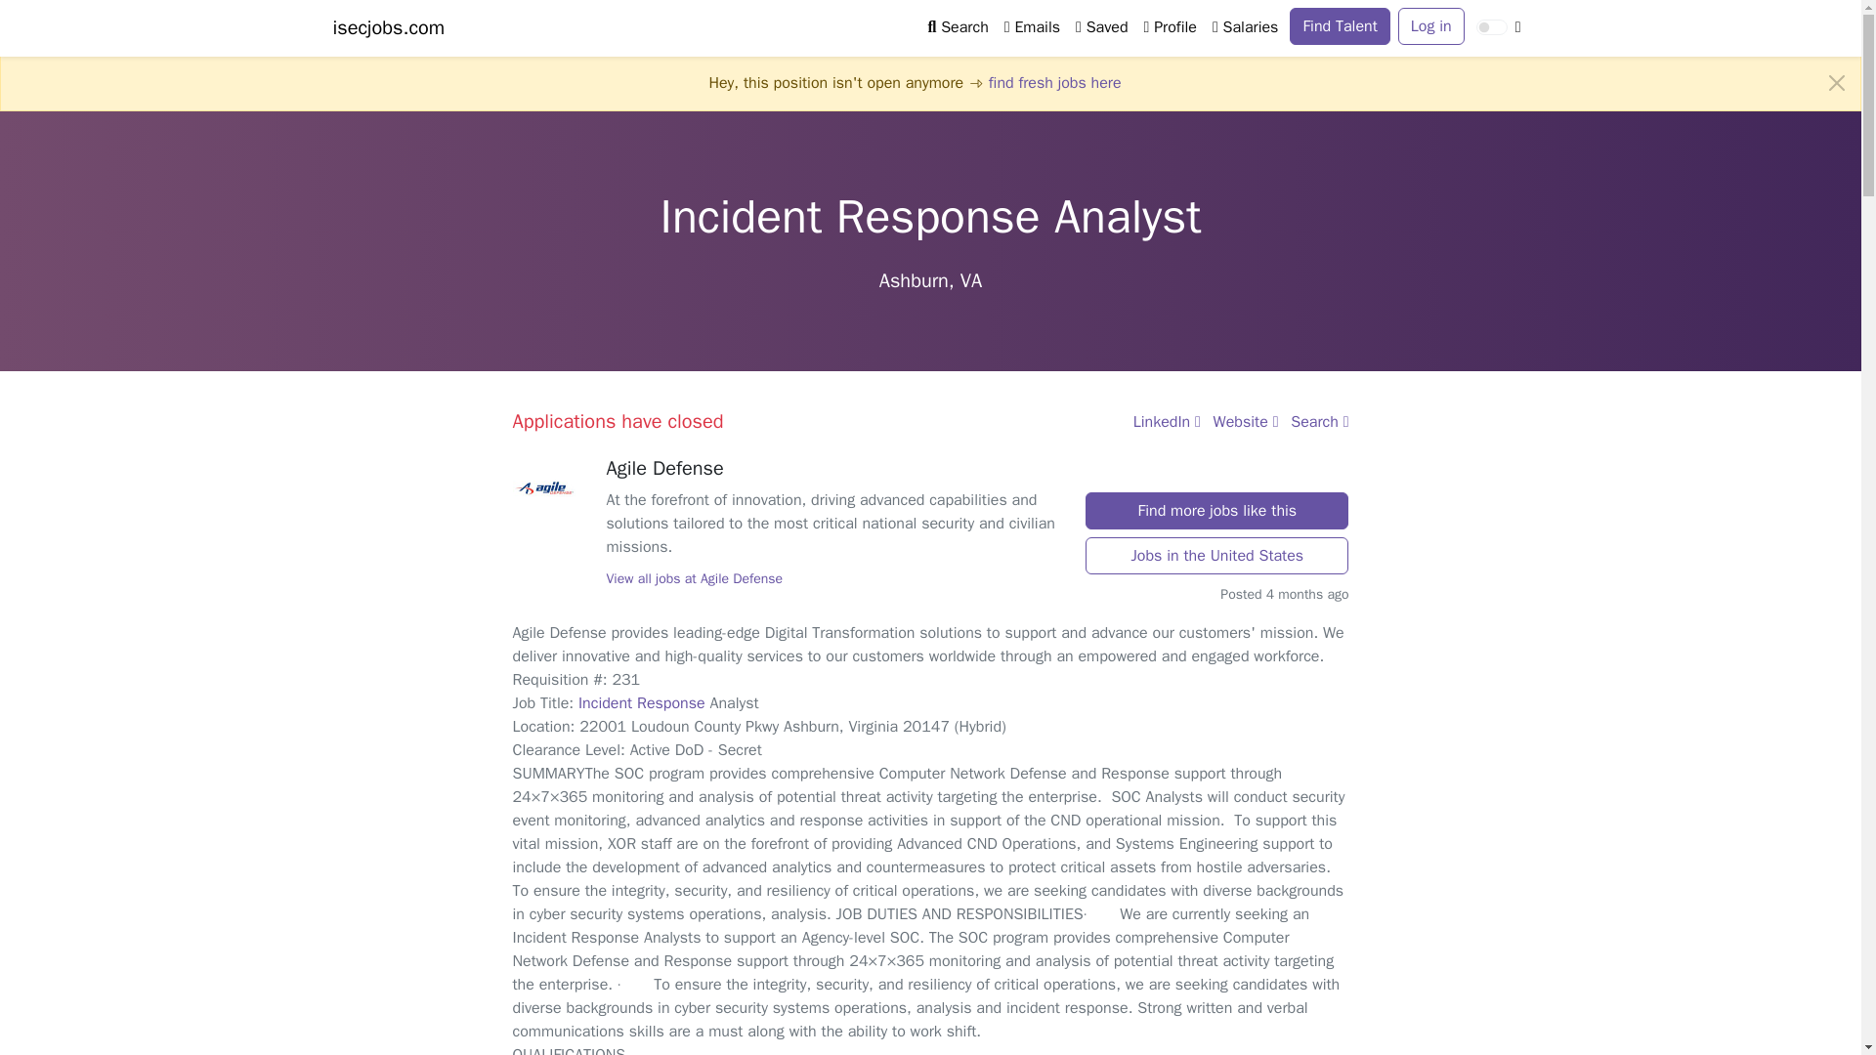 The height and width of the screenshot is (1055, 1876). Describe the element at coordinates (1100, 26) in the screenshot. I see `Saved` at that location.